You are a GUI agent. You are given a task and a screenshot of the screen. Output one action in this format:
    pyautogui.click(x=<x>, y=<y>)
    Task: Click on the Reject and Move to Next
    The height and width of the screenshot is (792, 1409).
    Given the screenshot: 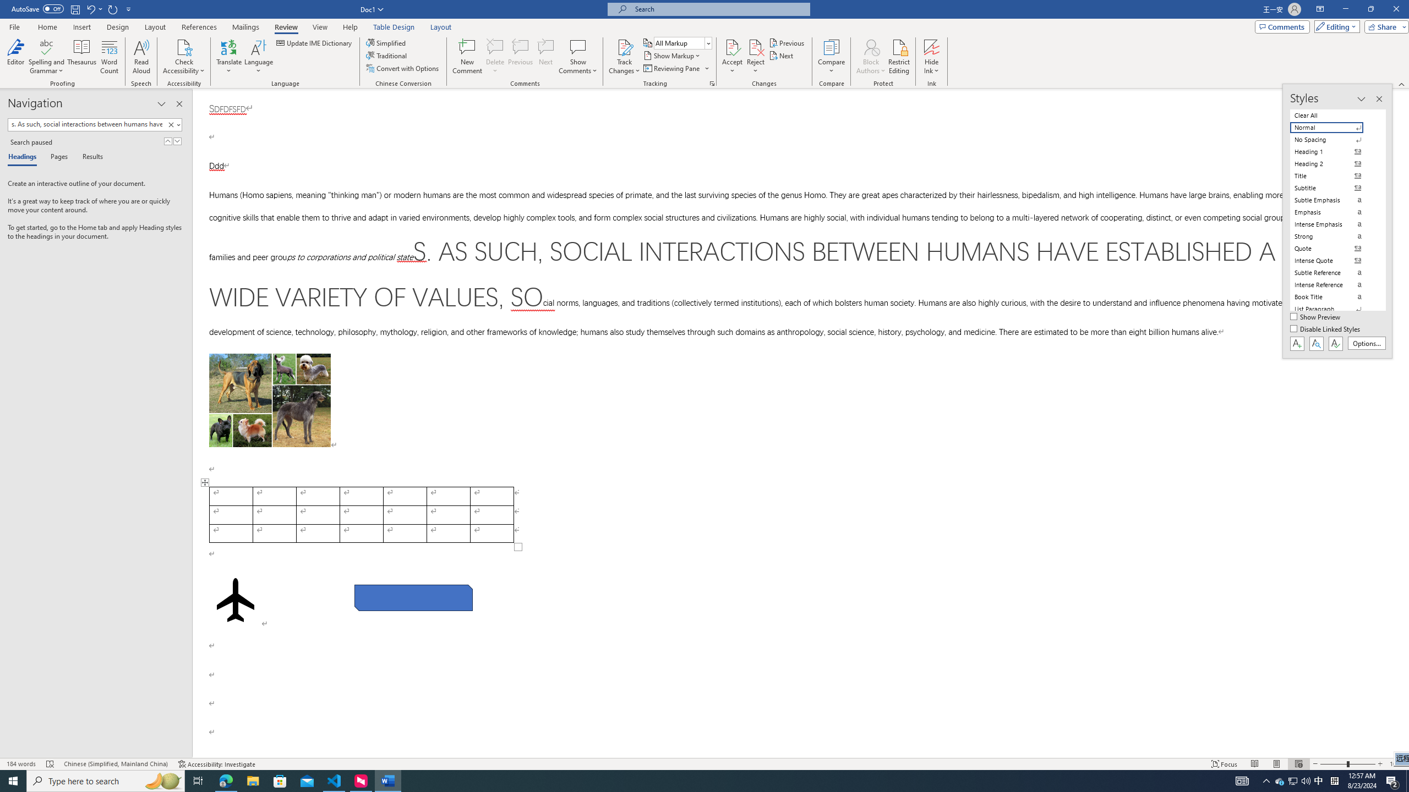 What is the action you would take?
    pyautogui.click(x=756, y=47)
    